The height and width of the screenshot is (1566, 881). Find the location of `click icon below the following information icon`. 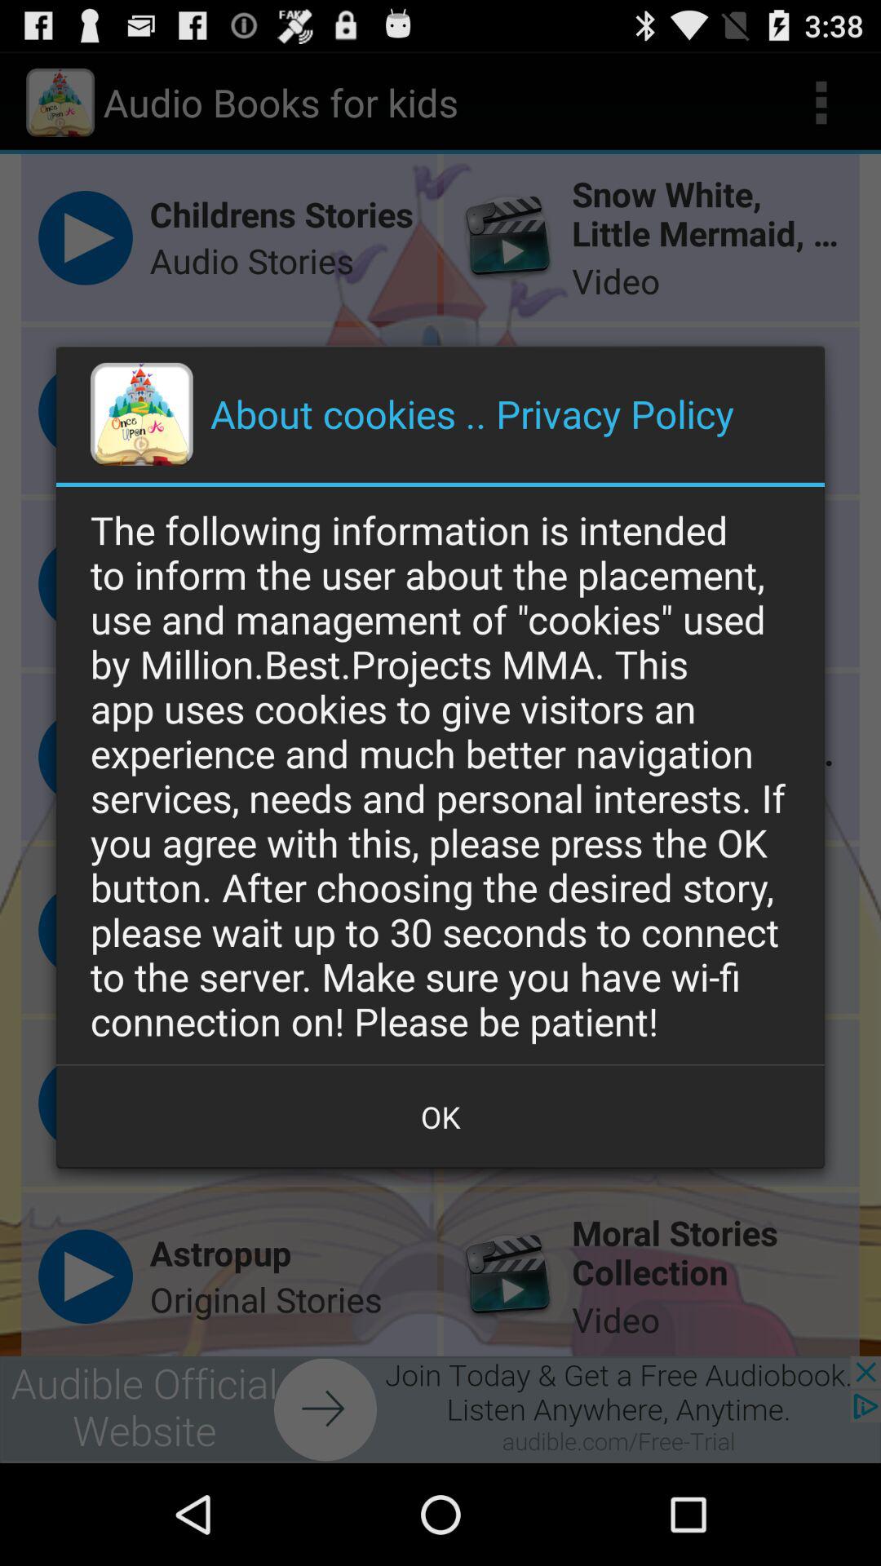

click icon below the following information icon is located at coordinates (440, 1117).